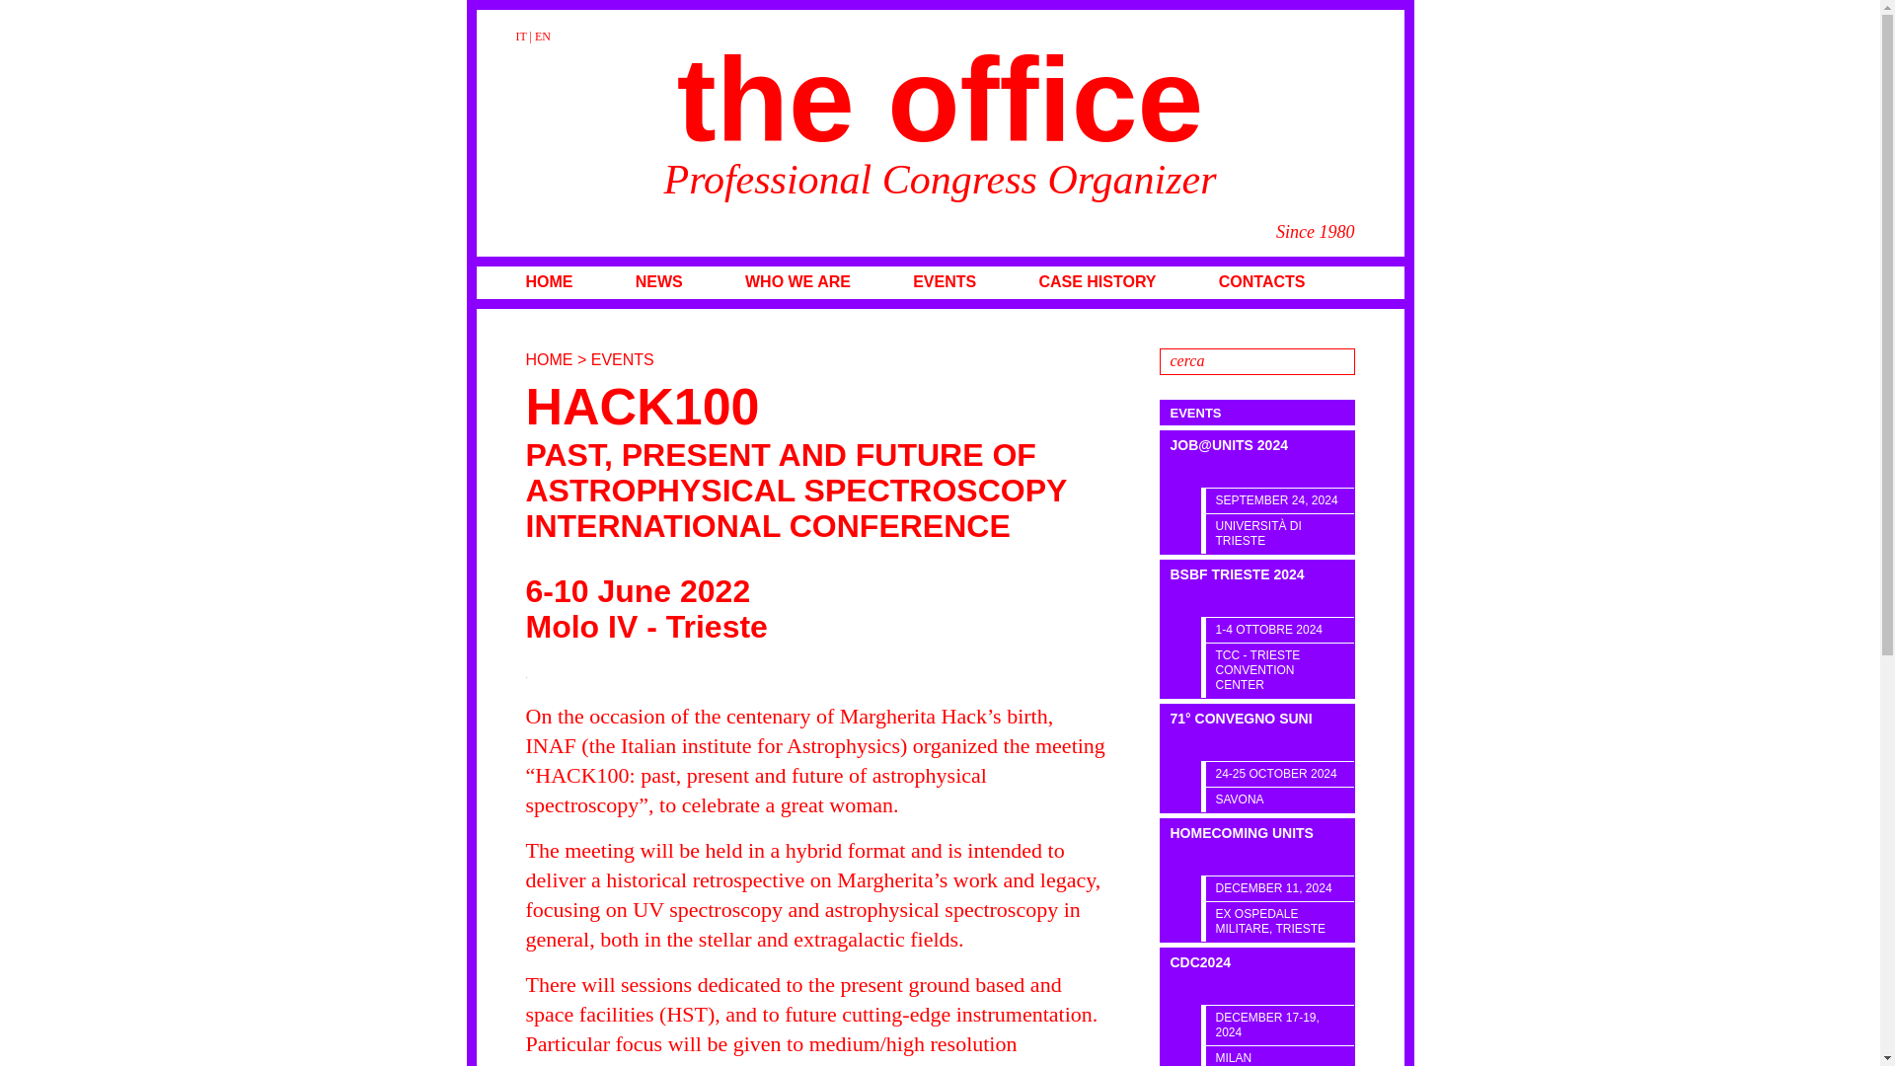  I want to click on DECEMBER 17-19, 2024, so click(1279, 1025).